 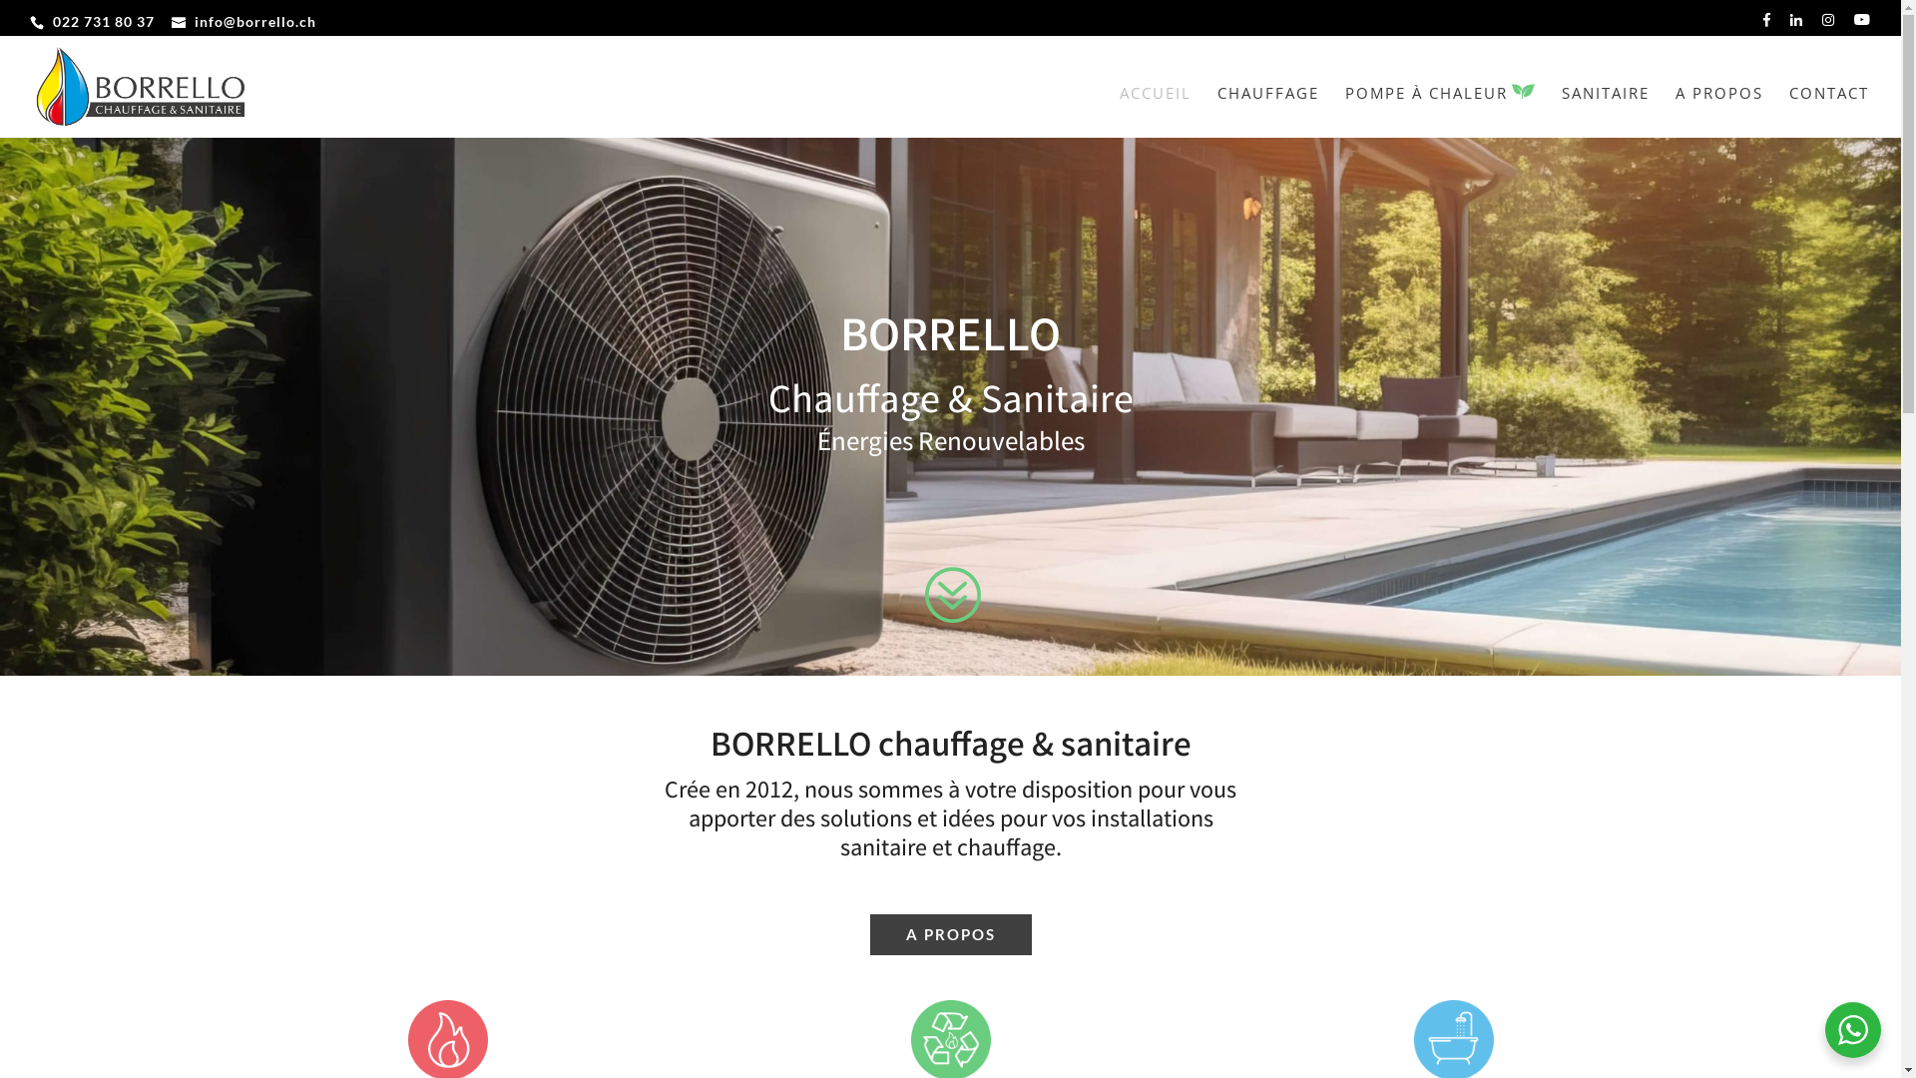 I want to click on CHAUFFAGE, so click(x=1268, y=112).